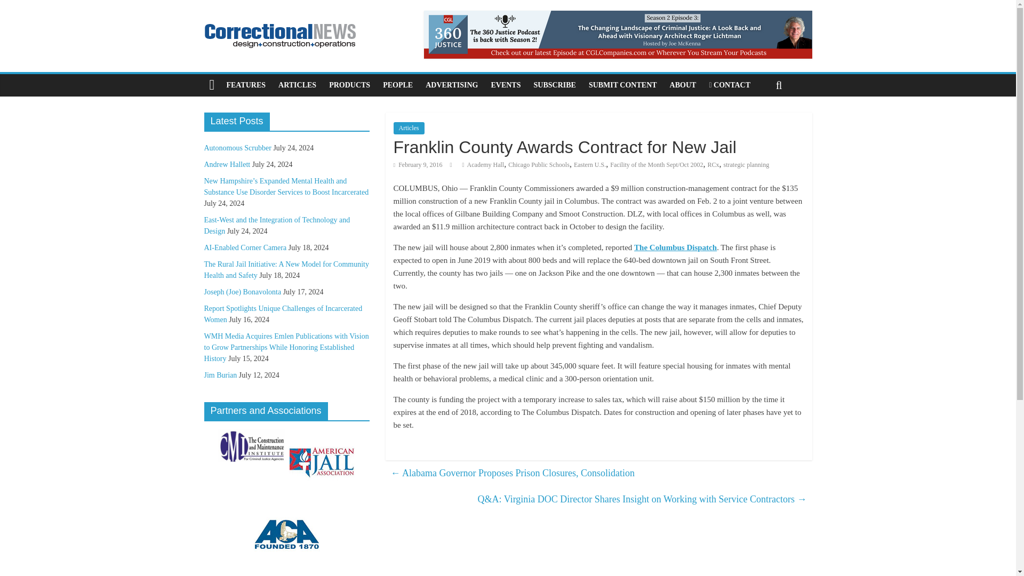  I want to click on Jim Burian, so click(220, 374).